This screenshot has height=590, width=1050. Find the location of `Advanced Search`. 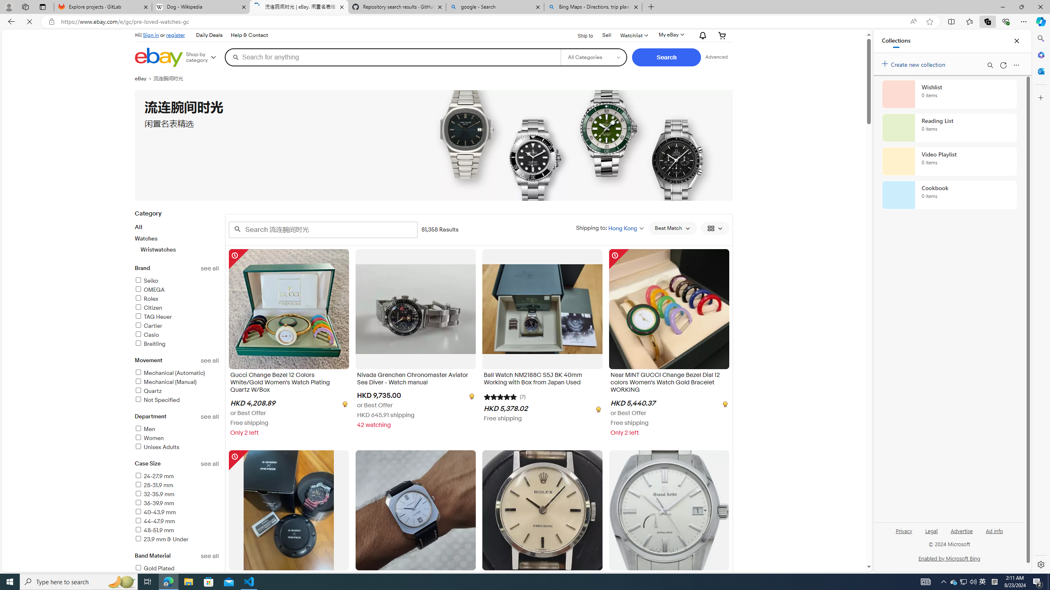

Advanced Search is located at coordinates (717, 57).